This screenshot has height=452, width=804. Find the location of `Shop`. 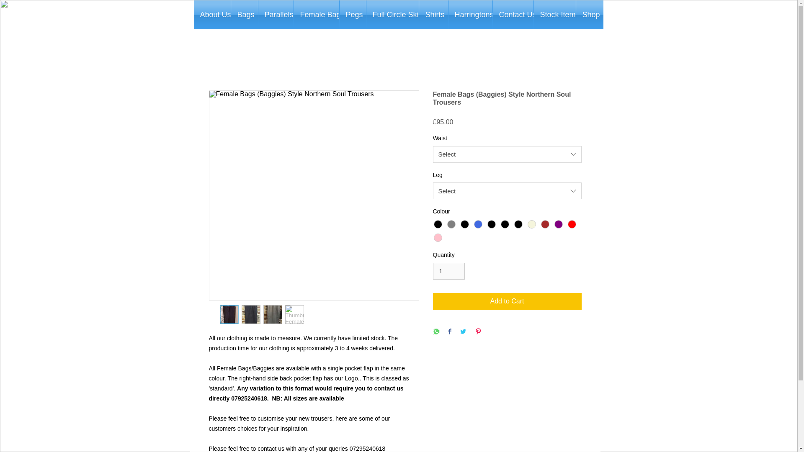

Shop is located at coordinates (590, 15).